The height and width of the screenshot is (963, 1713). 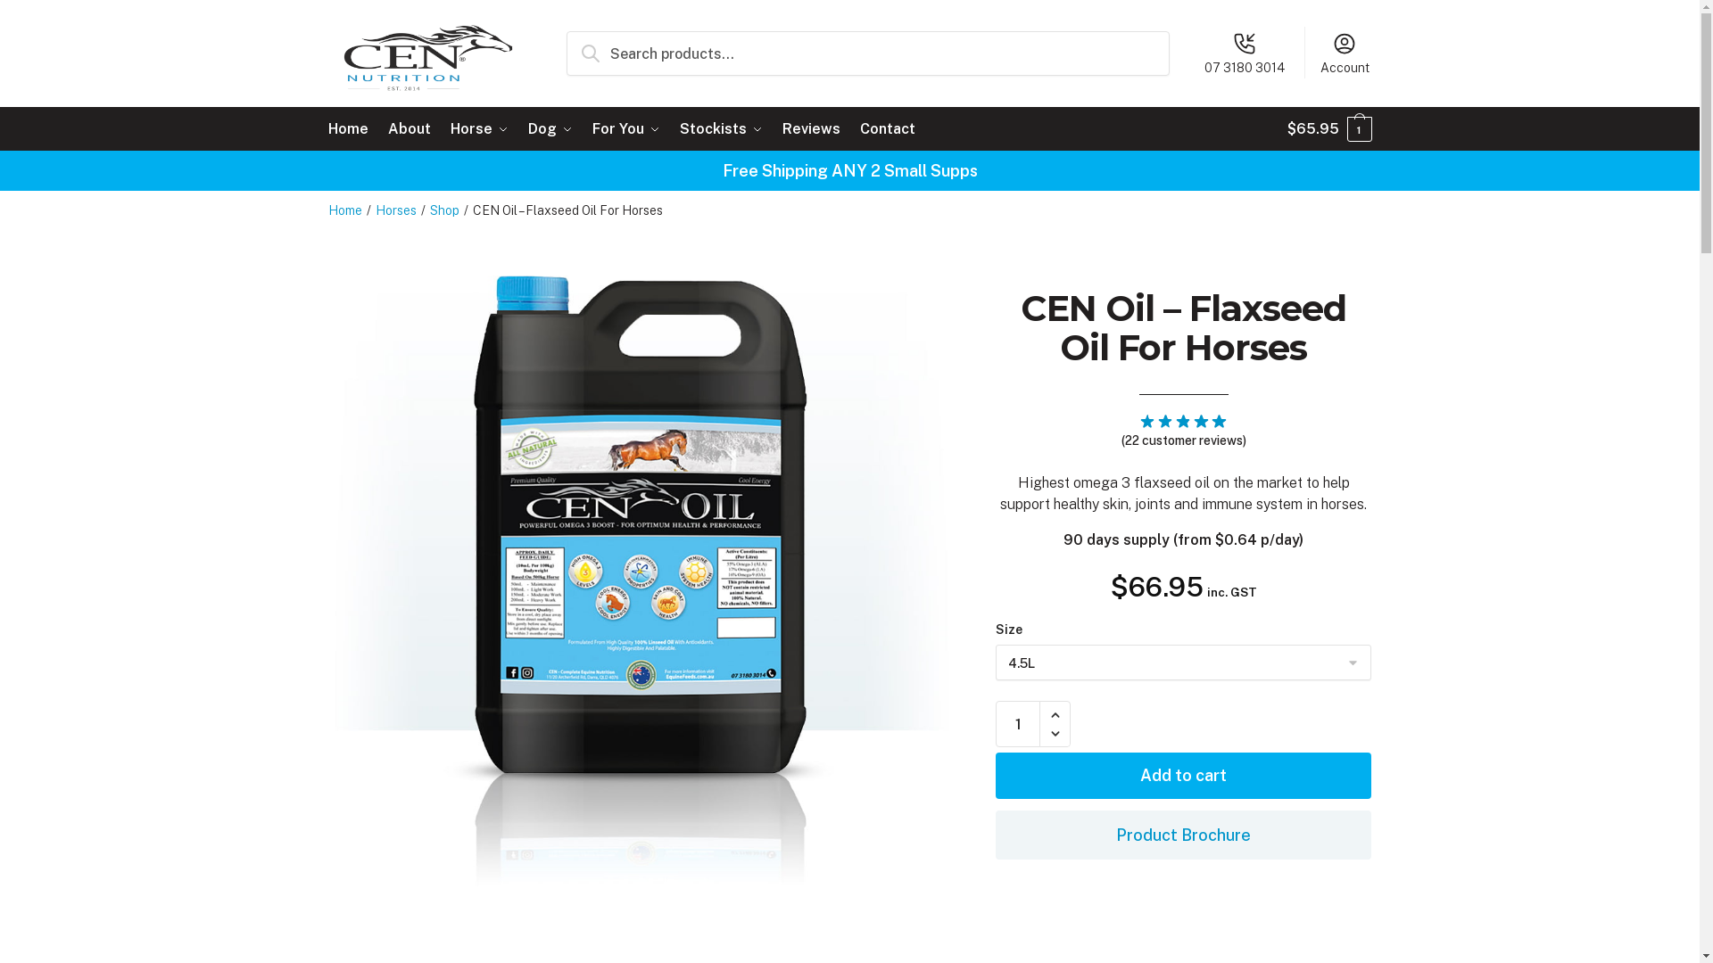 I want to click on Horse, so click(x=480, y=129).